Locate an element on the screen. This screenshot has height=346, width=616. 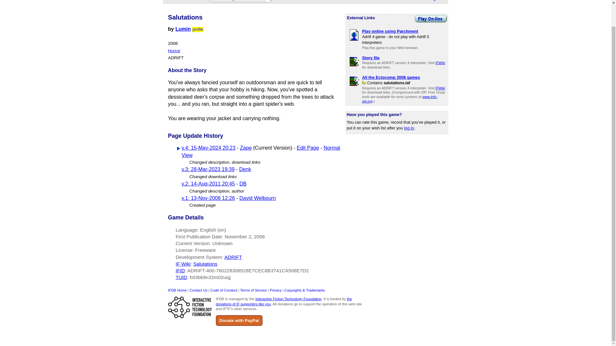
Lumin is located at coordinates (183, 29).